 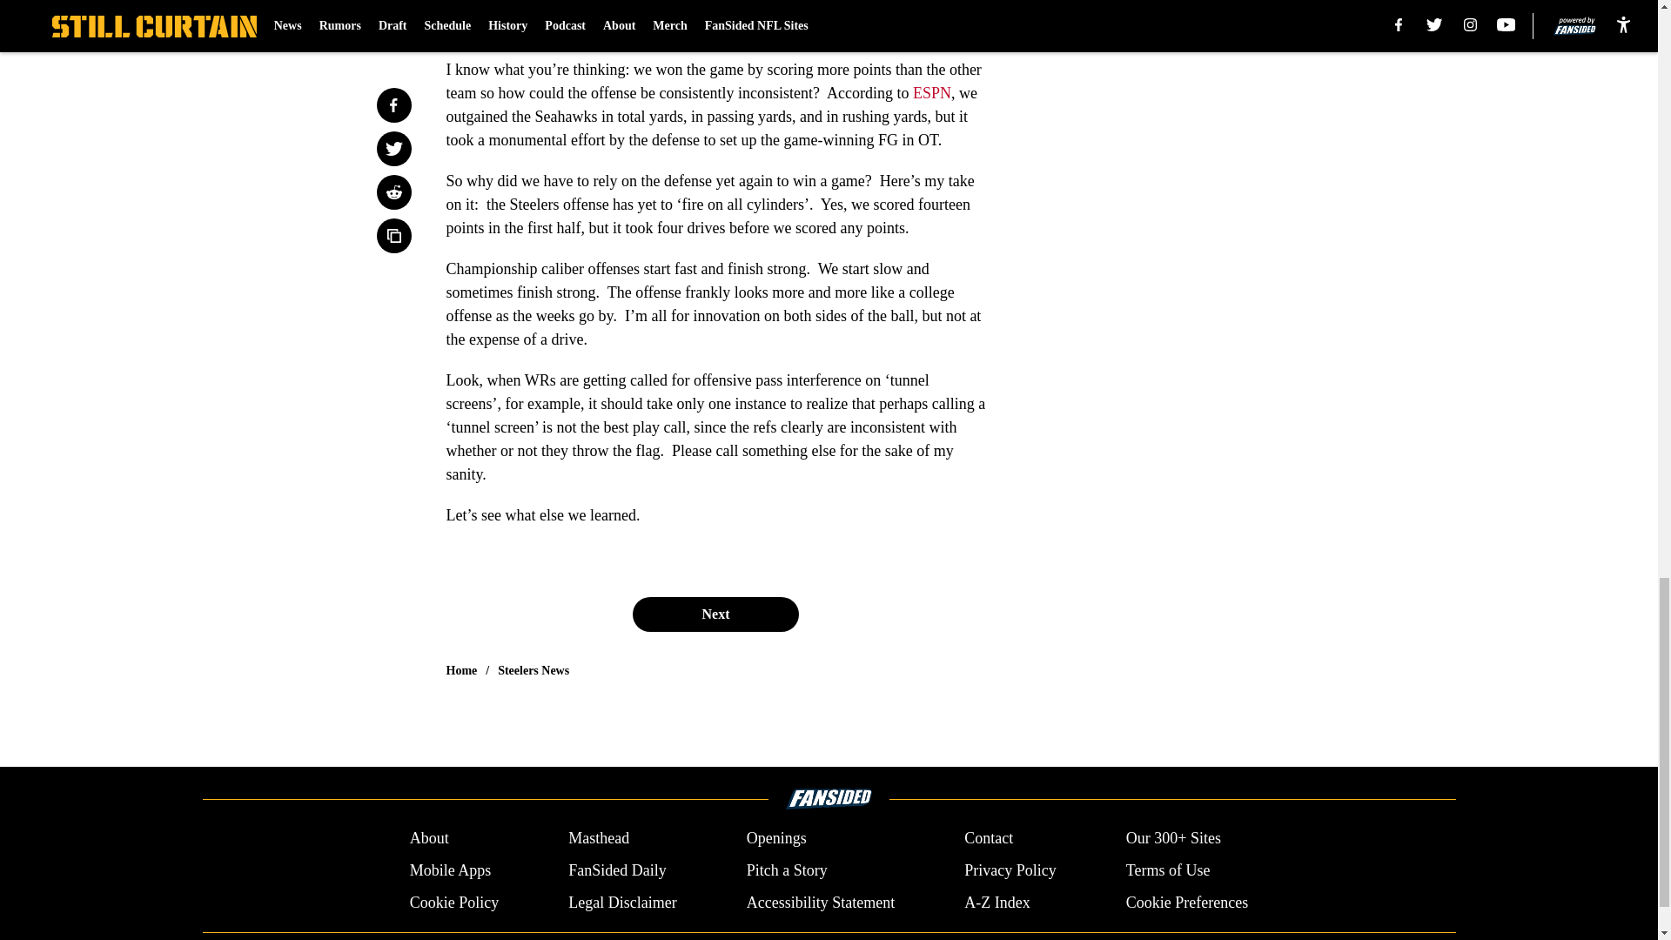 What do you see at coordinates (931, 92) in the screenshot?
I see `ESPN` at bounding box center [931, 92].